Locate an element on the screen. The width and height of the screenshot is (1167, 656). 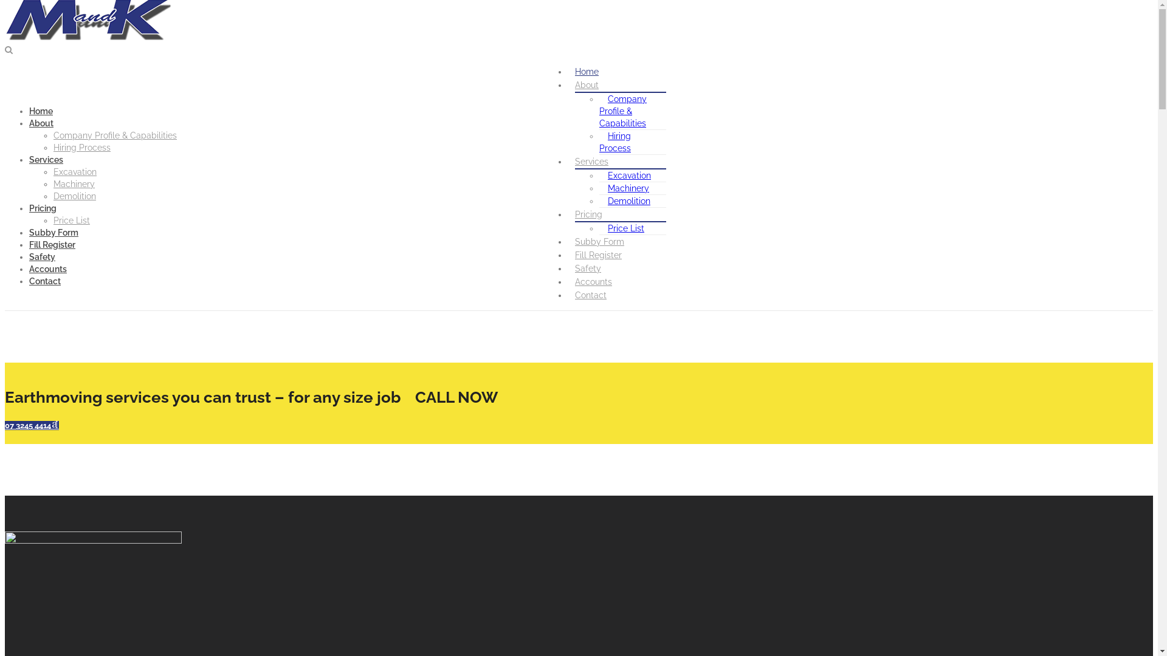
07 3245 4414 is located at coordinates (32, 425).